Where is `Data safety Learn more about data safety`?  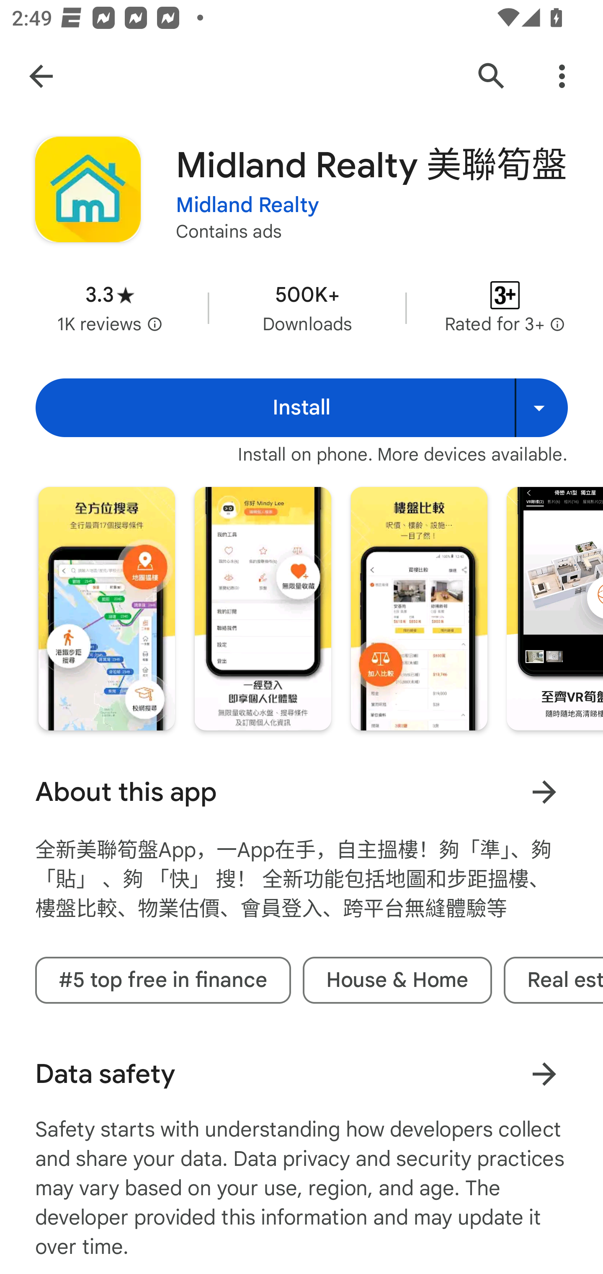
Data safety Learn more about data safety is located at coordinates (301, 1074).